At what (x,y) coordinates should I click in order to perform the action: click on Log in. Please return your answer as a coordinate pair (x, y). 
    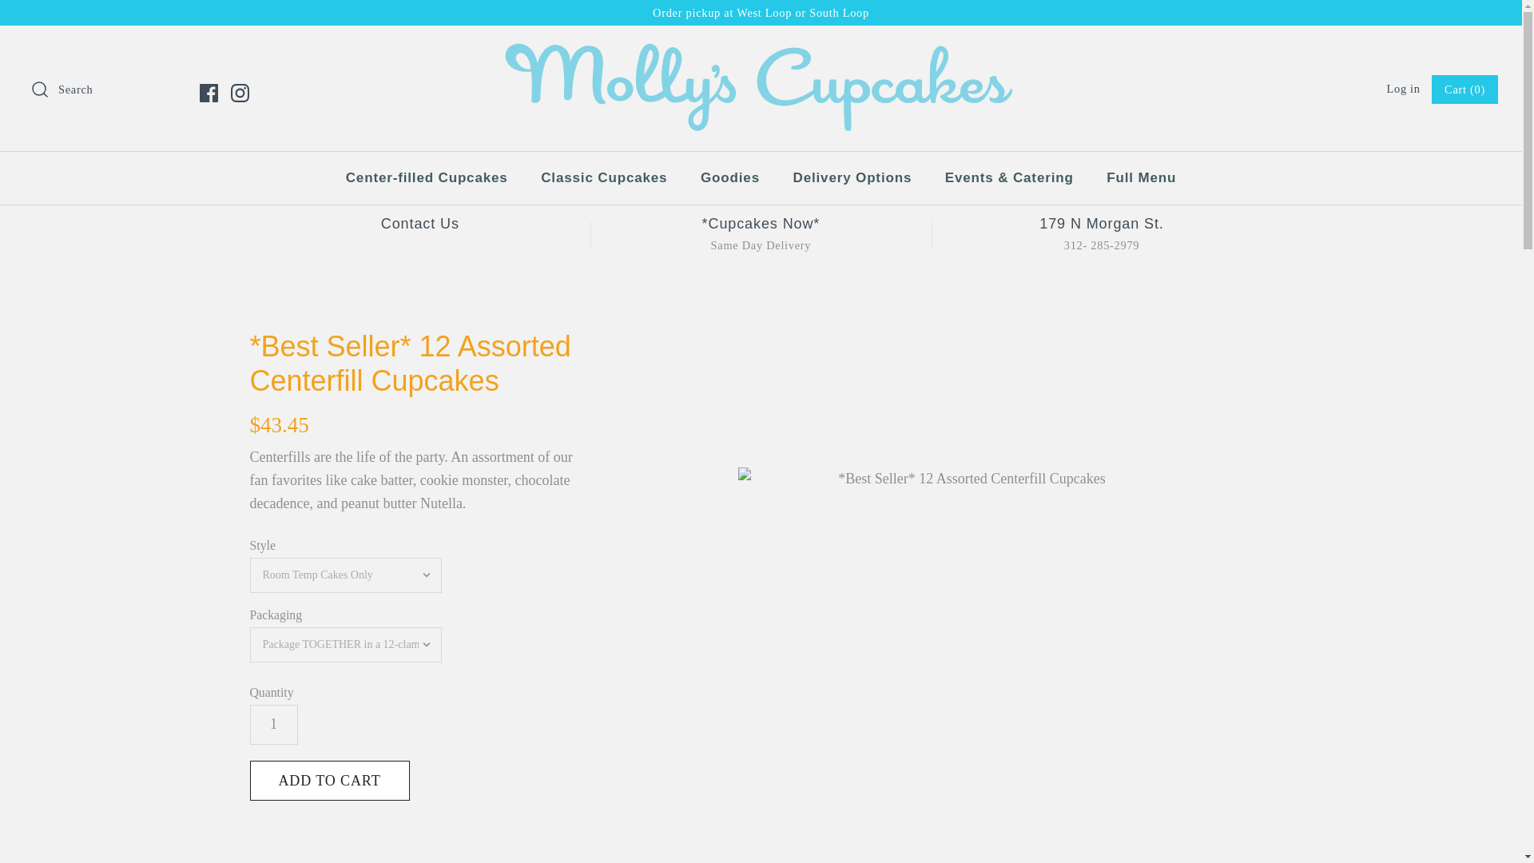
    Looking at the image, I should click on (1403, 88).